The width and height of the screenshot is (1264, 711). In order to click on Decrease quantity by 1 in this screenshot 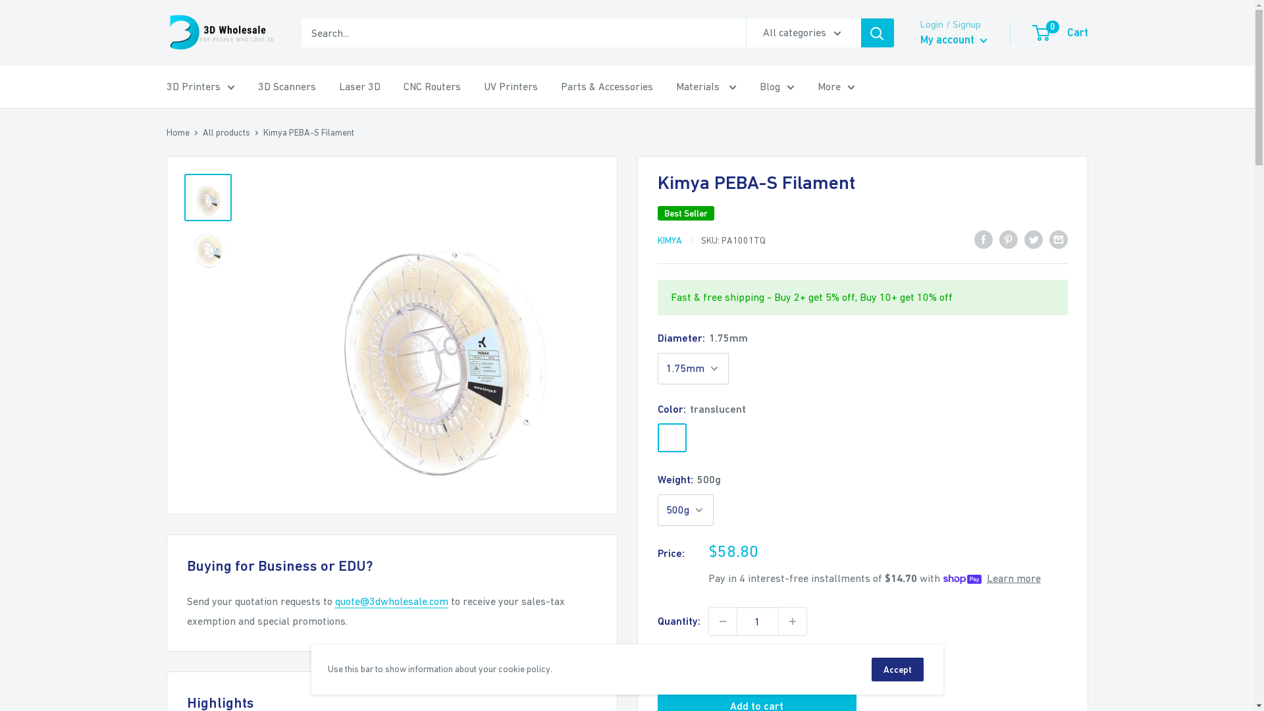, I will do `click(722, 621)`.